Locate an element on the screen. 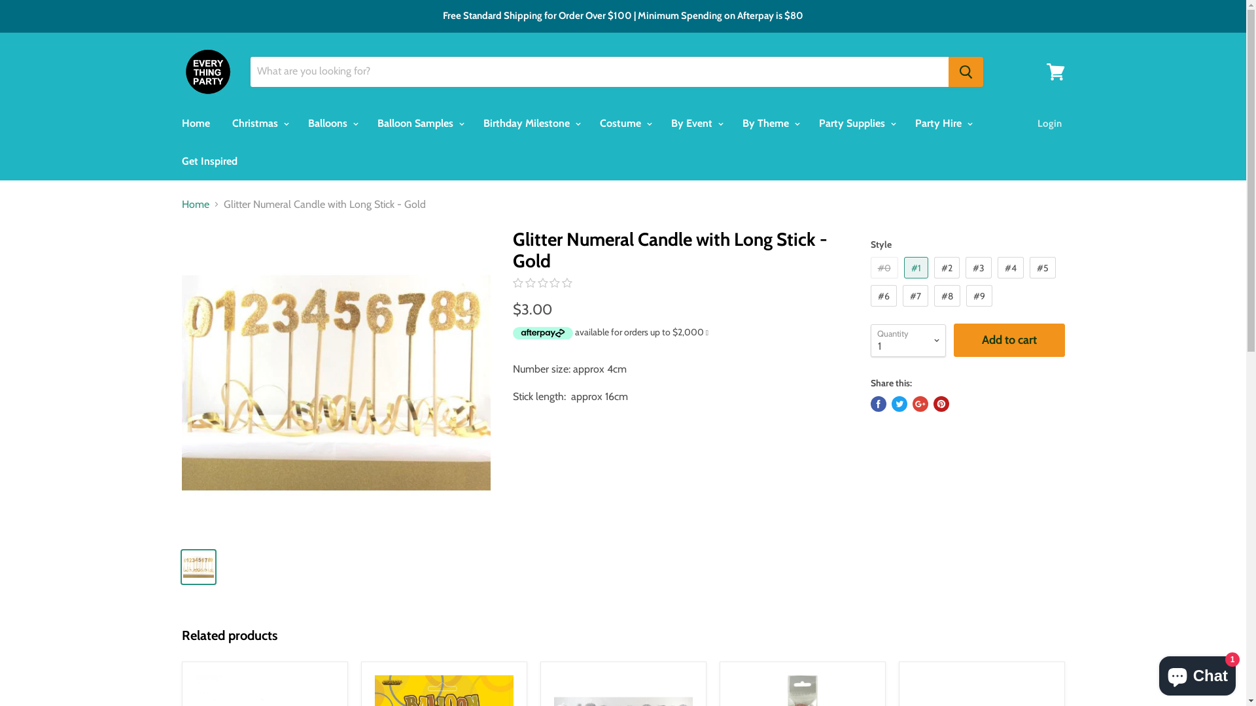 Image resolution: width=1256 pixels, height=706 pixels. By Event is located at coordinates (695, 124).